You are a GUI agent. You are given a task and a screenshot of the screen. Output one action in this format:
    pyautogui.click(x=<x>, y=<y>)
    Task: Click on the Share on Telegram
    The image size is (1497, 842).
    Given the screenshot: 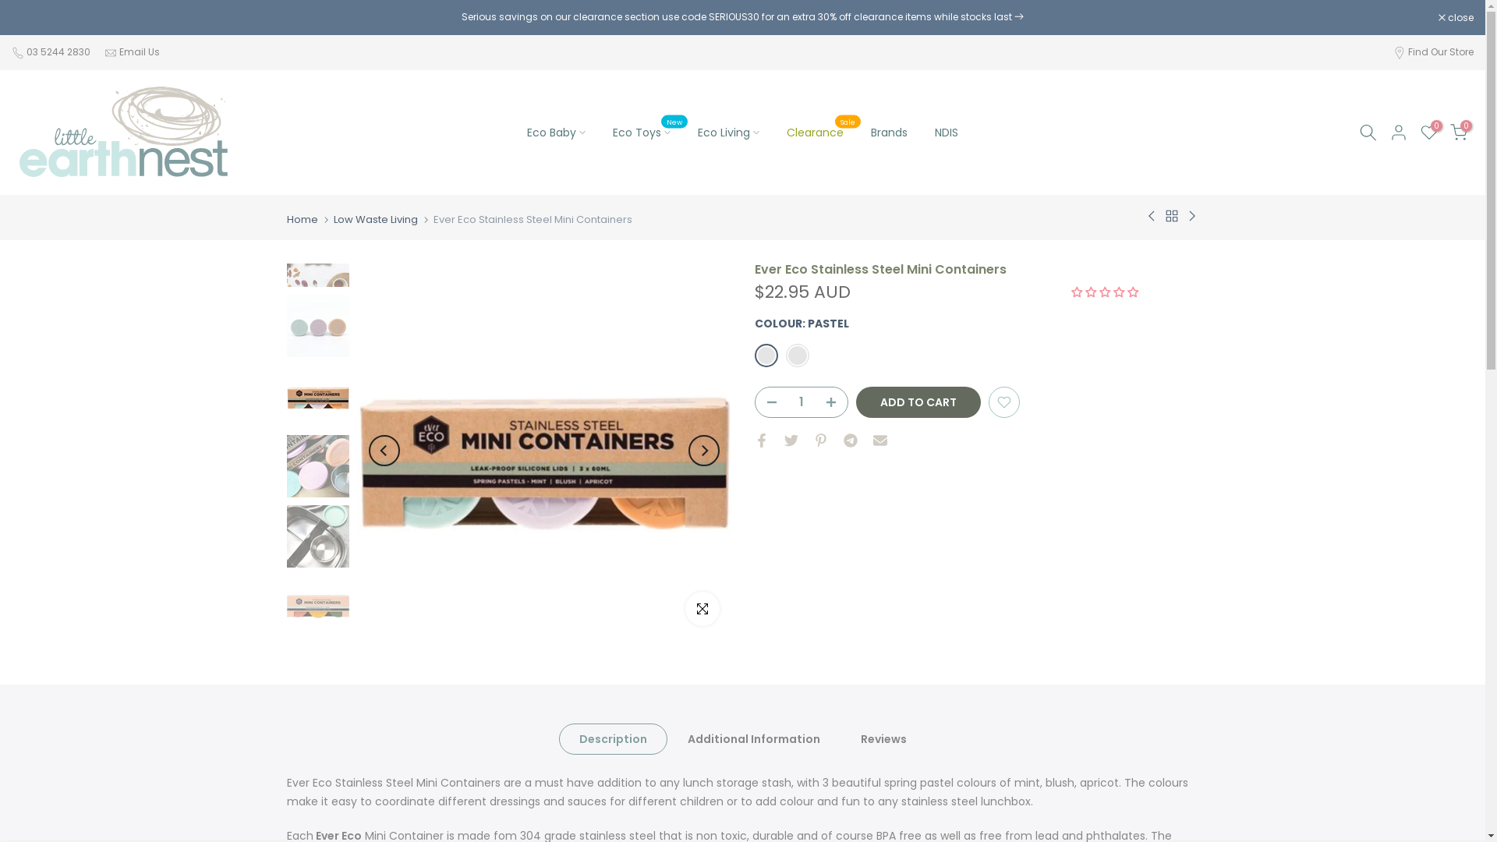 What is the action you would take?
    pyautogui.click(x=851, y=440)
    